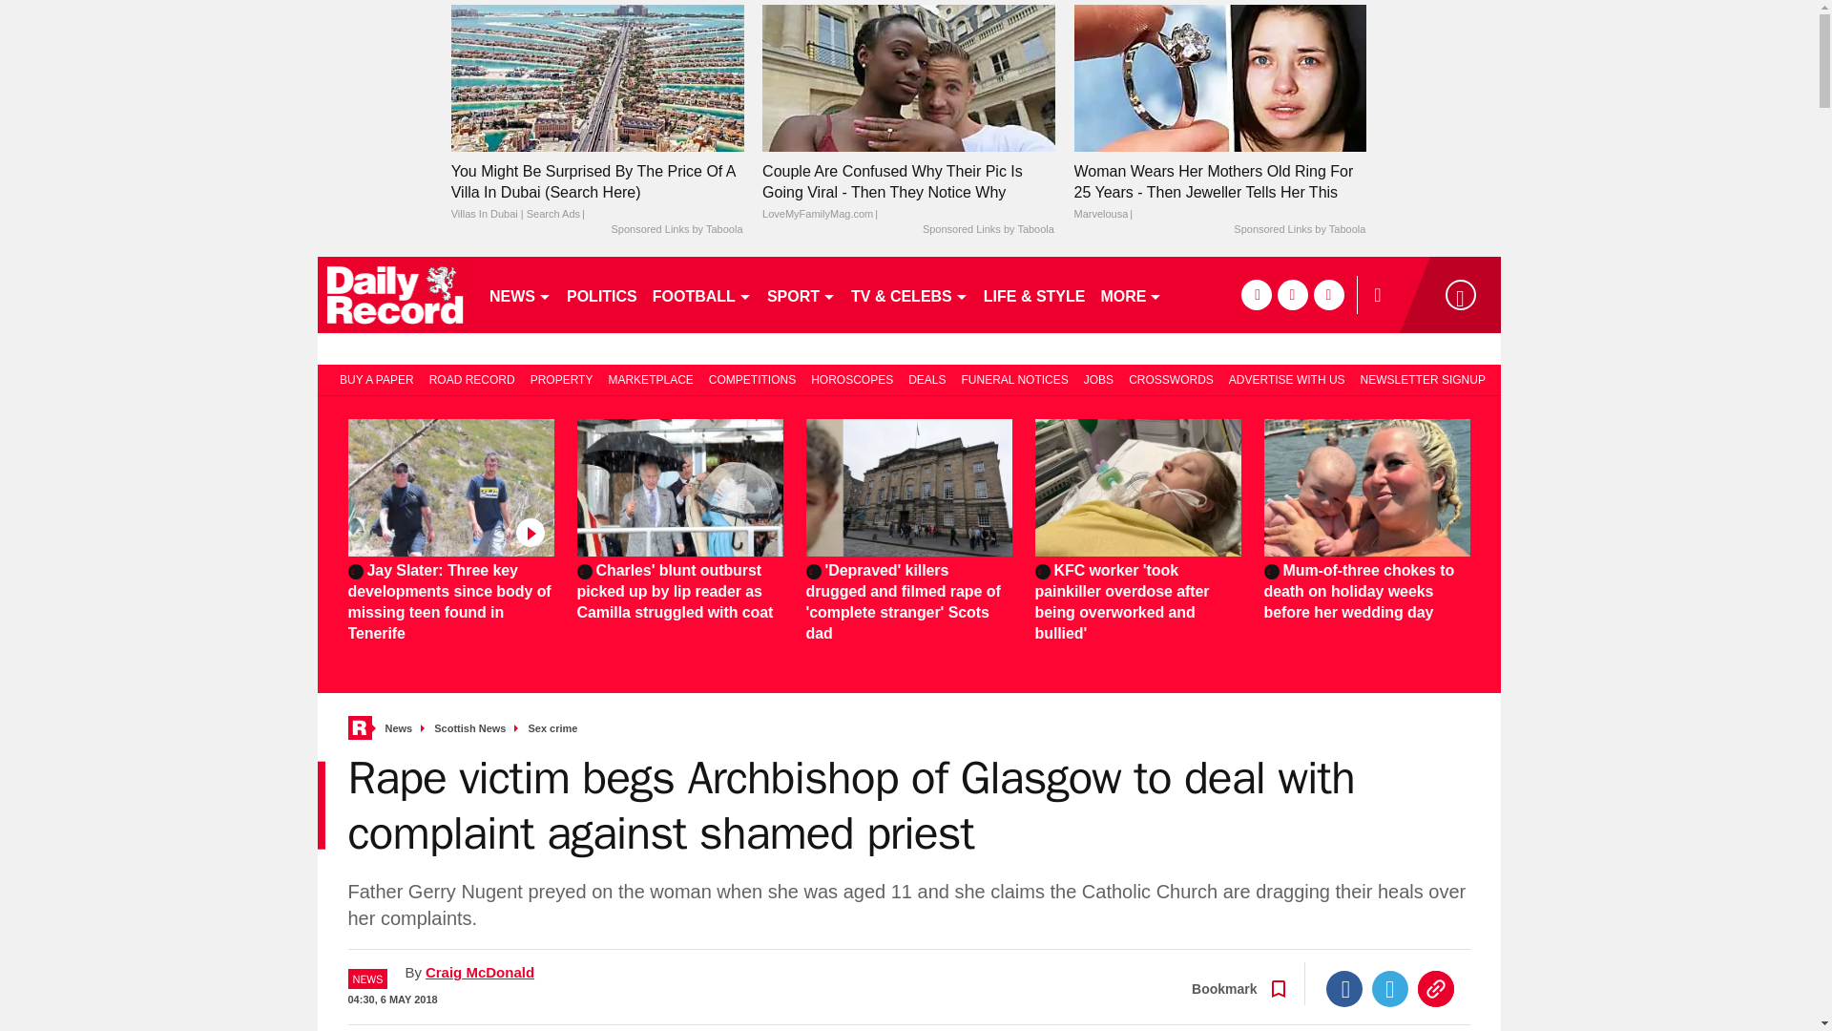  Describe the element at coordinates (1344, 989) in the screenshot. I see `Facebook` at that location.